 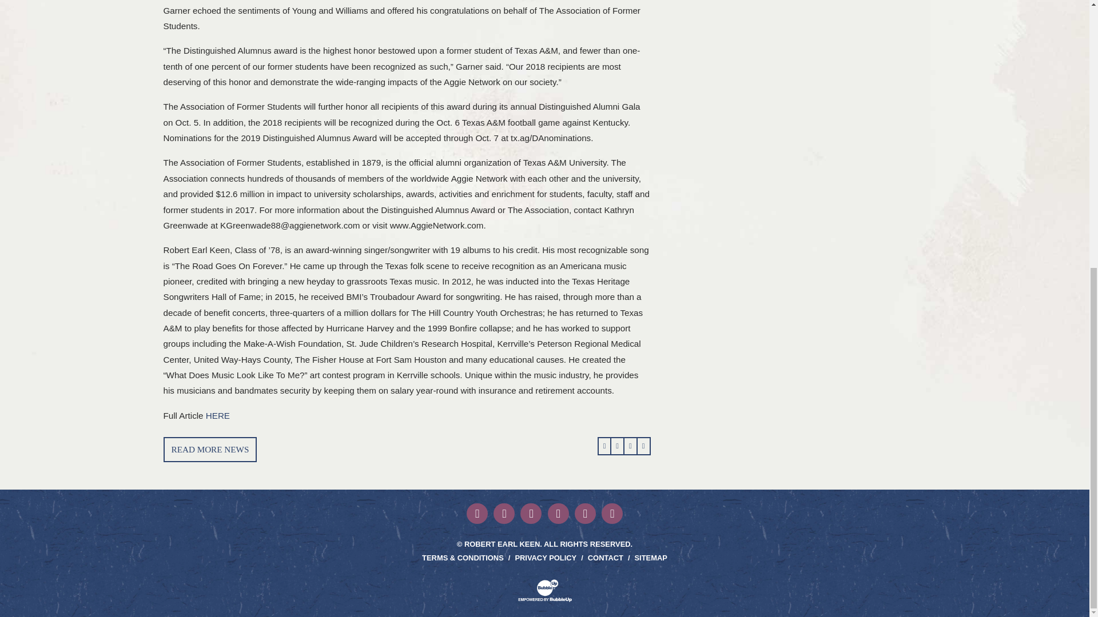 I want to click on FACEBOOK, so click(x=477, y=514).